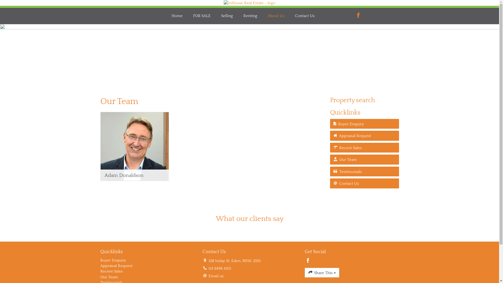  What do you see at coordinates (216, 276) in the screenshot?
I see `Email us` at bounding box center [216, 276].